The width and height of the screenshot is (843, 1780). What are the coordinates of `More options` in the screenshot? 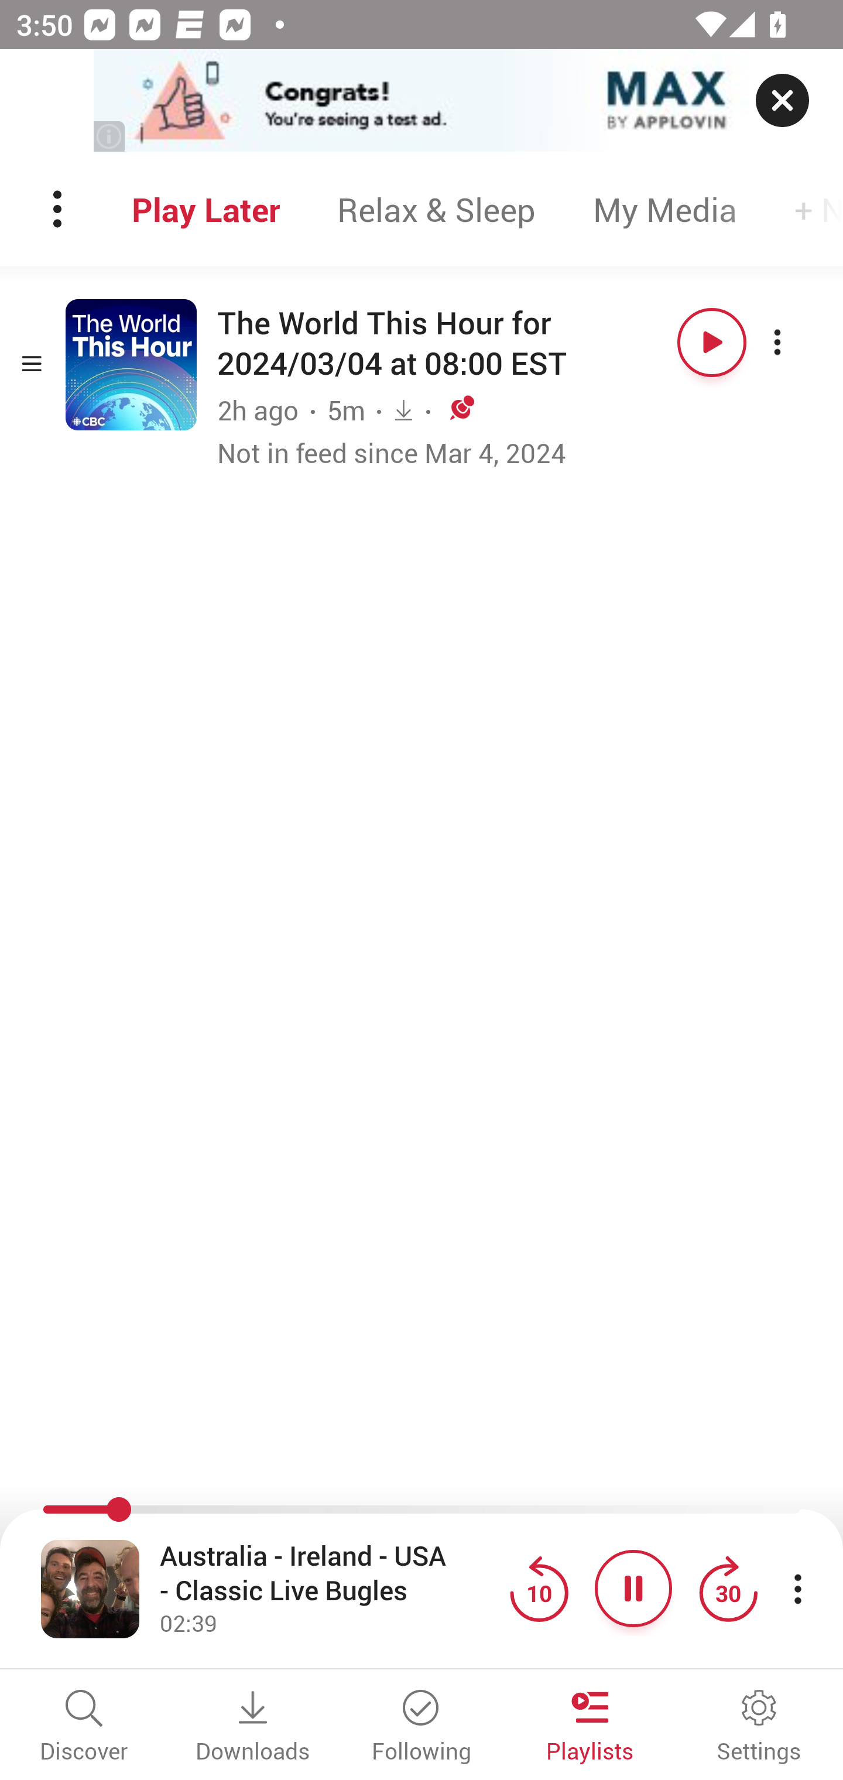 It's located at (797, 342).